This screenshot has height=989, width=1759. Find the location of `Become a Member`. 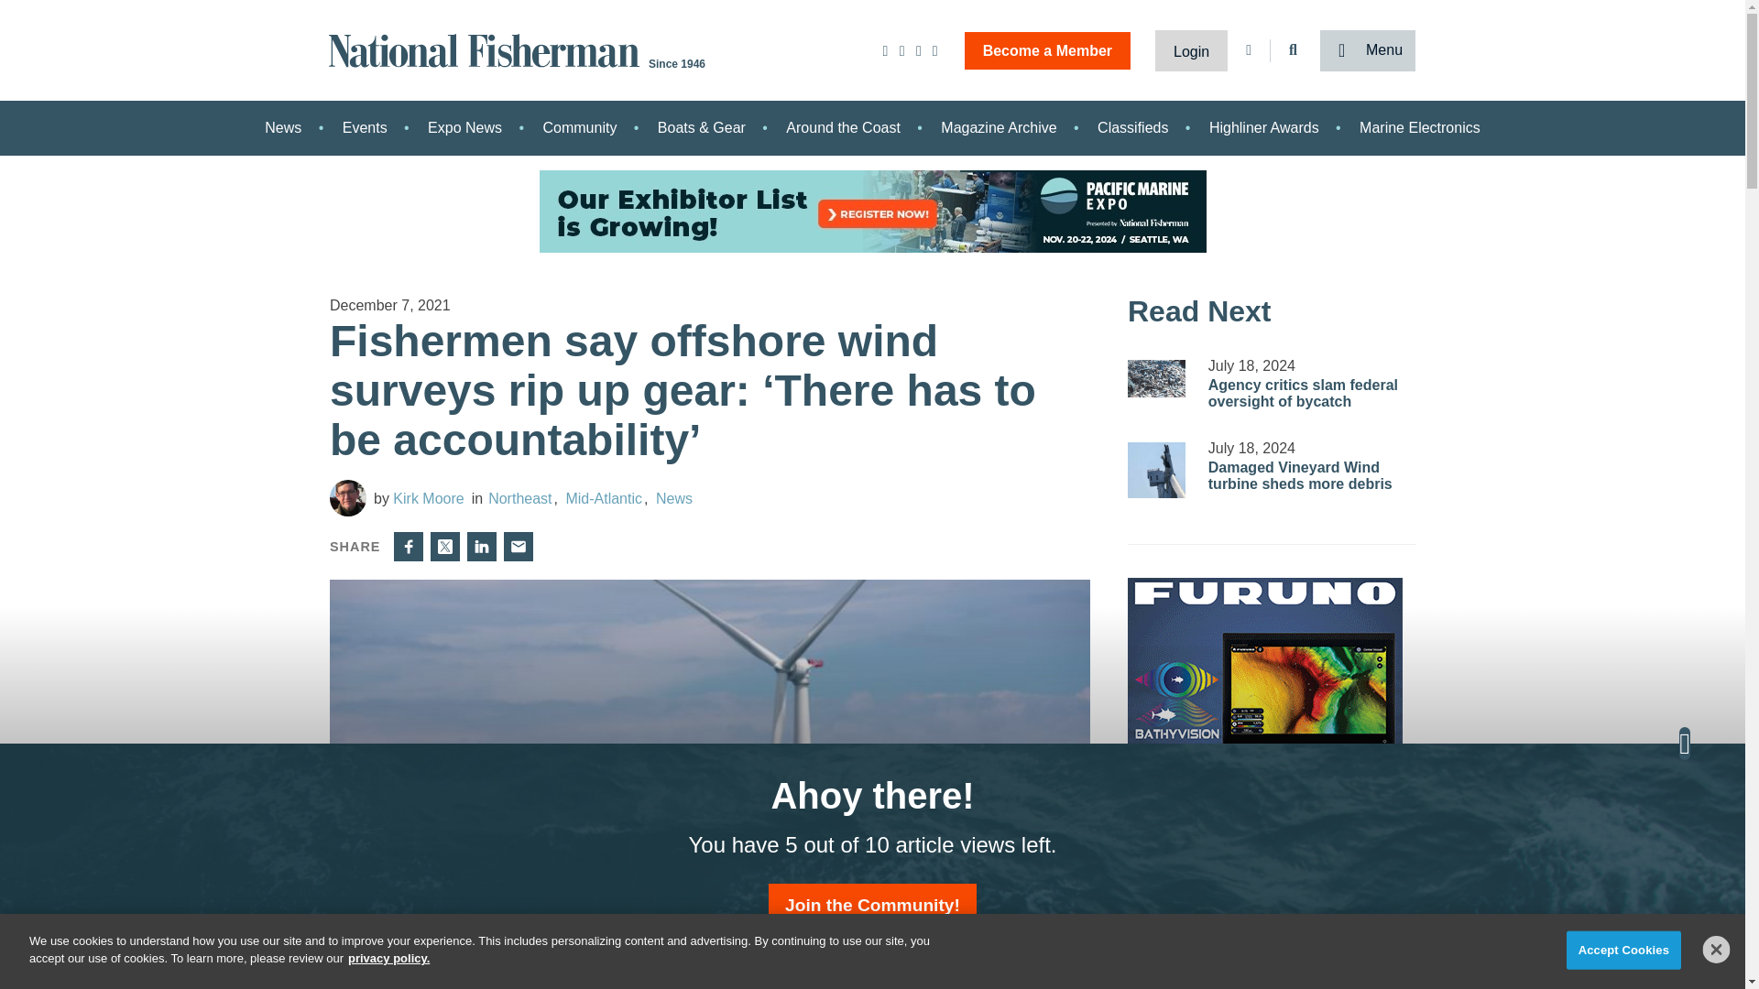

Become a Member is located at coordinates (1047, 49).